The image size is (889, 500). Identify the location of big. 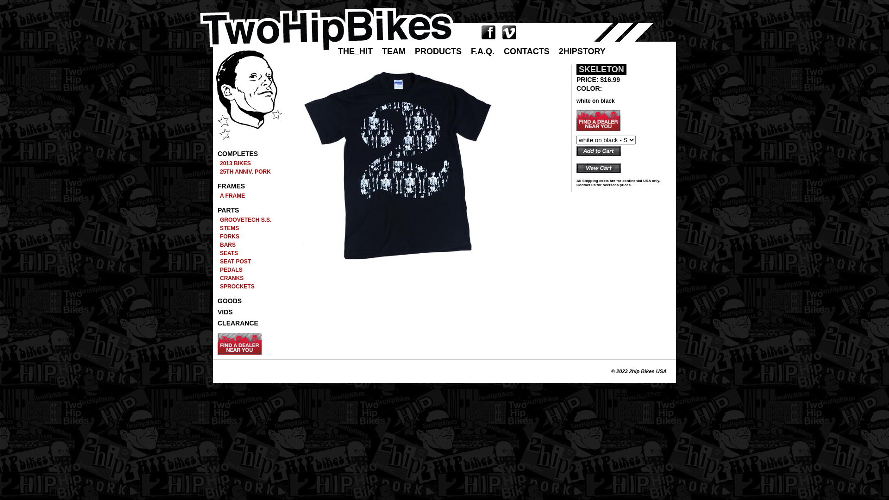
(403, 168).